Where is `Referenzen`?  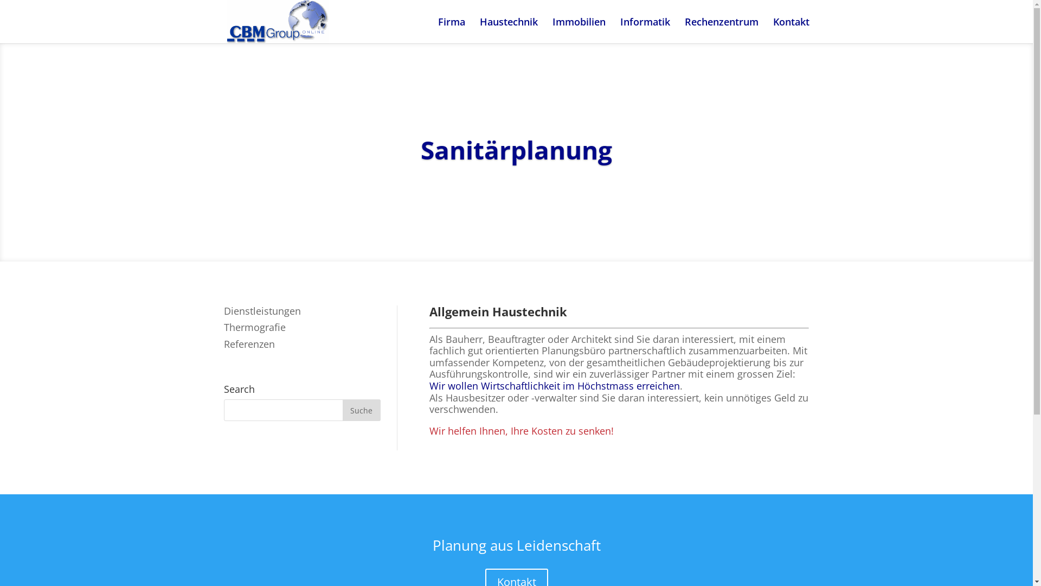
Referenzen is located at coordinates (249, 344).